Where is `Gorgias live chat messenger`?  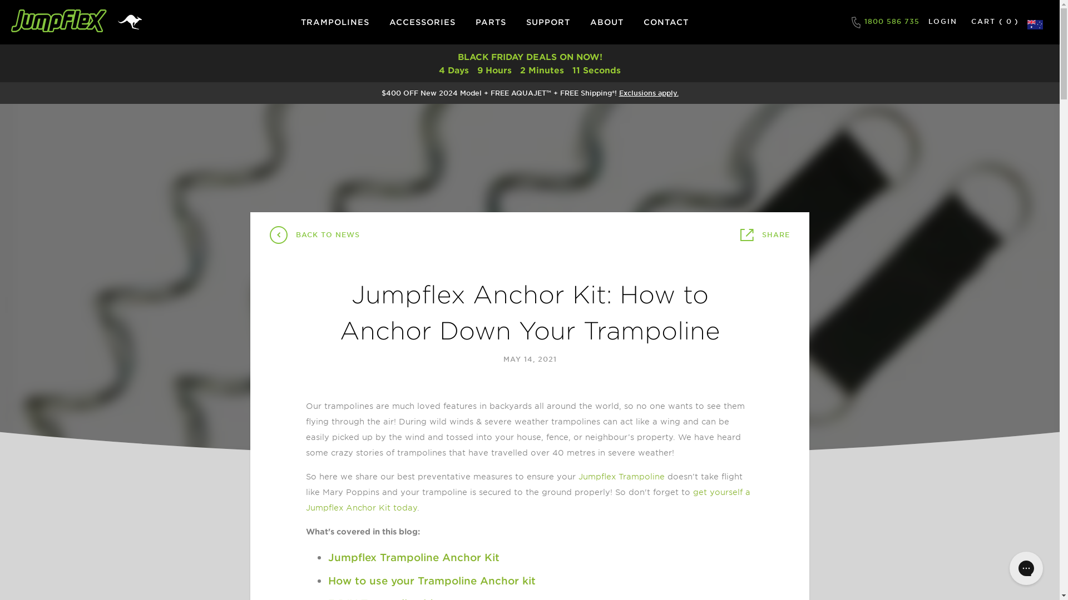
Gorgias live chat messenger is located at coordinates (1026, 568).